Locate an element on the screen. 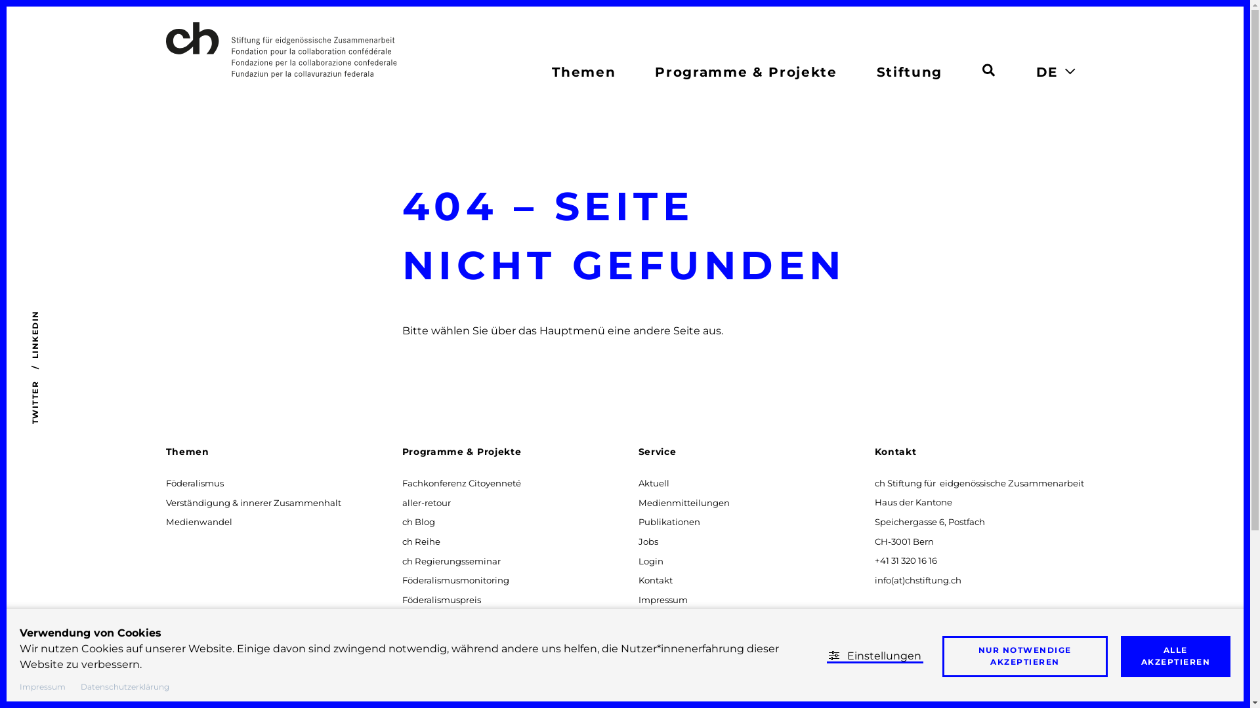 The image size is (1260, 708). Premier Emploi is located at coordinates (436, 678).